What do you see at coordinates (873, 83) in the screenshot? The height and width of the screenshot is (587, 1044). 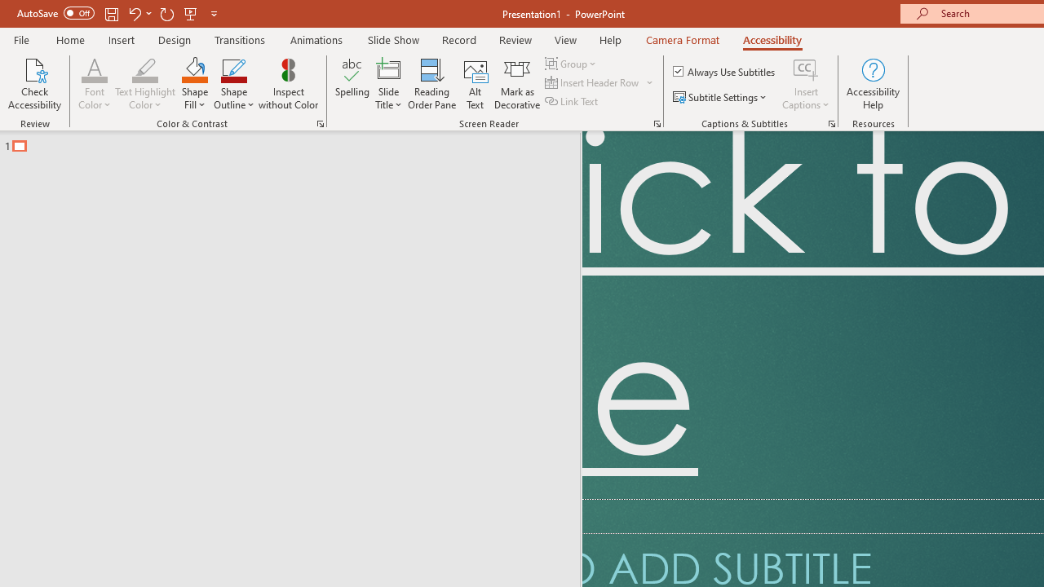 I see `Accessibility Help` at bounding box center [873, 83].